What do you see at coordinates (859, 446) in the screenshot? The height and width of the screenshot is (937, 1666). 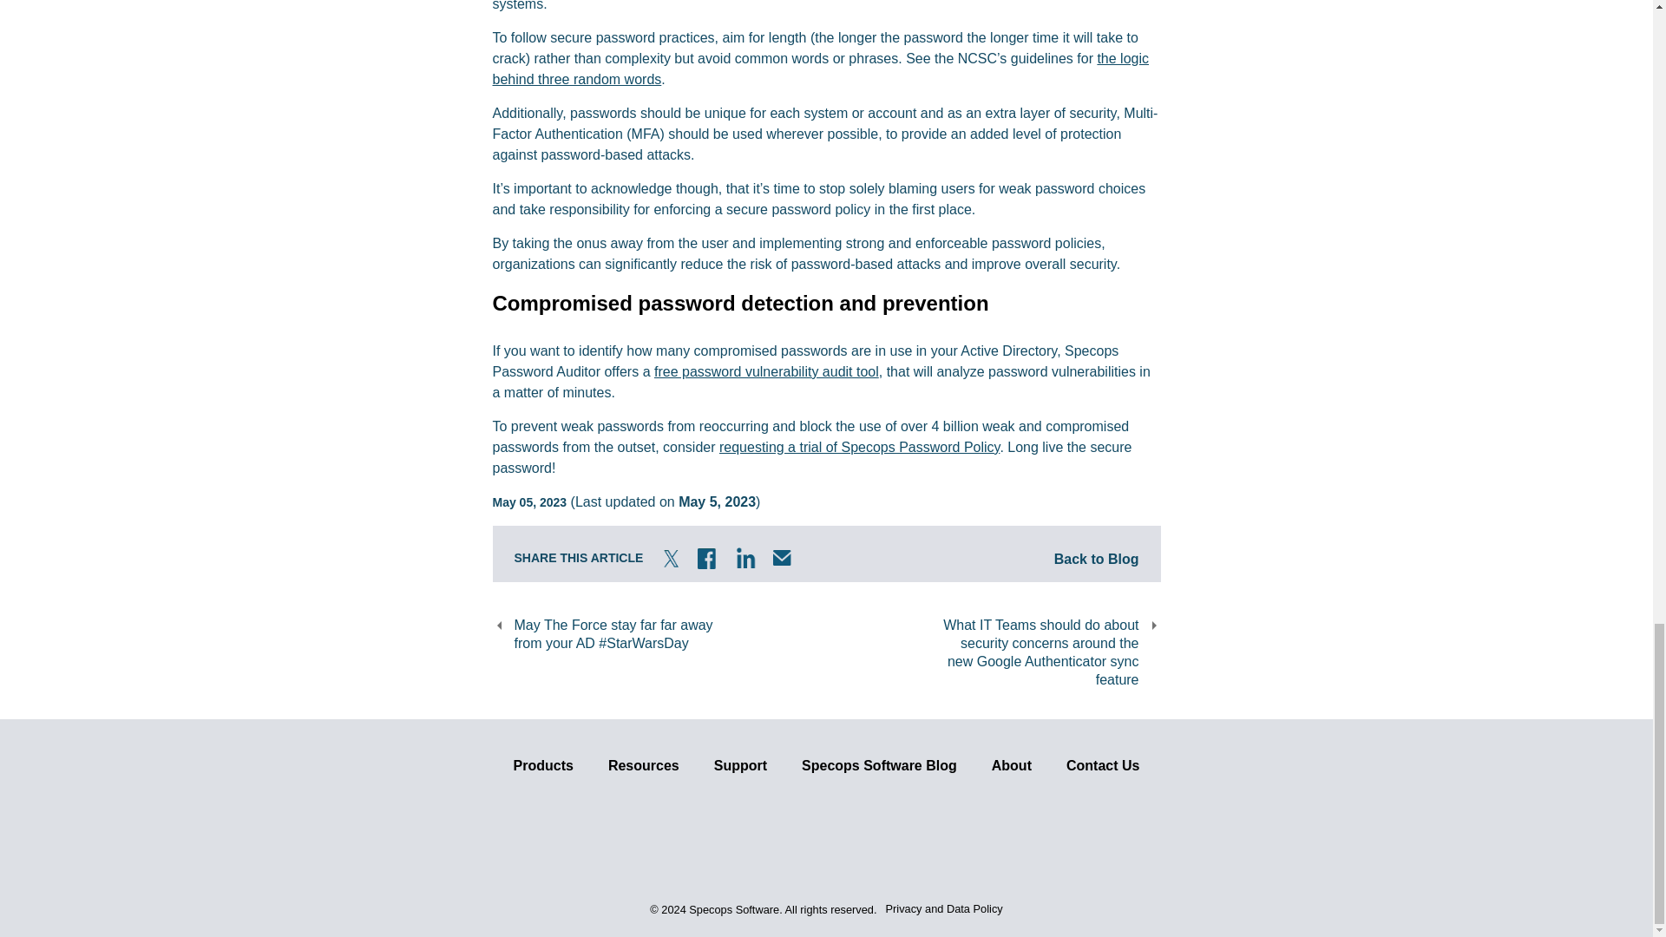 I see `requesting a trial of Specops Password Policy` at bounding box center [859, 446].